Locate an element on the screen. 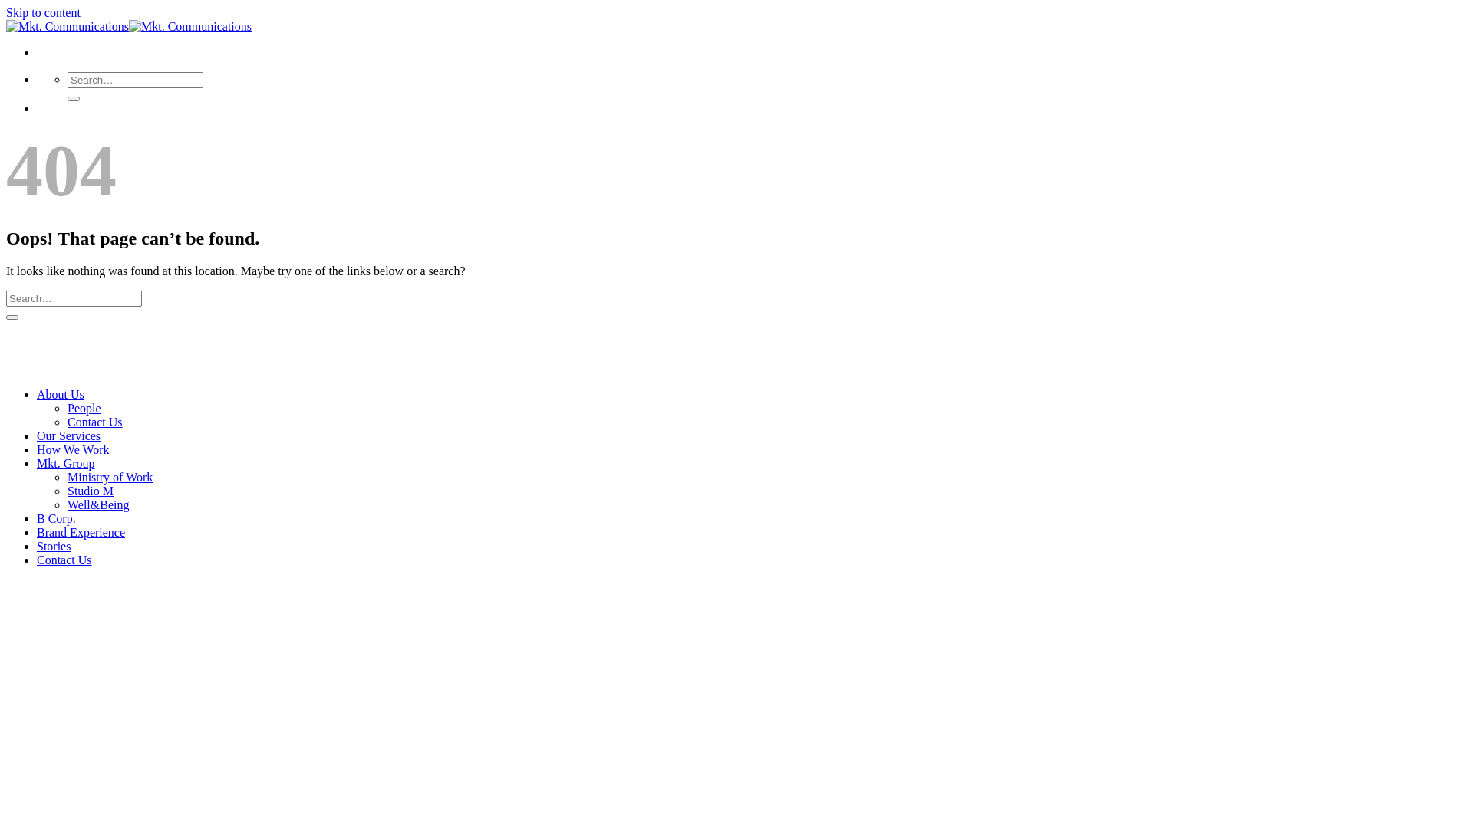 Image resolution: width=1473 pixels, height=828 pixels. About Us is located at coordinates (61, 394).